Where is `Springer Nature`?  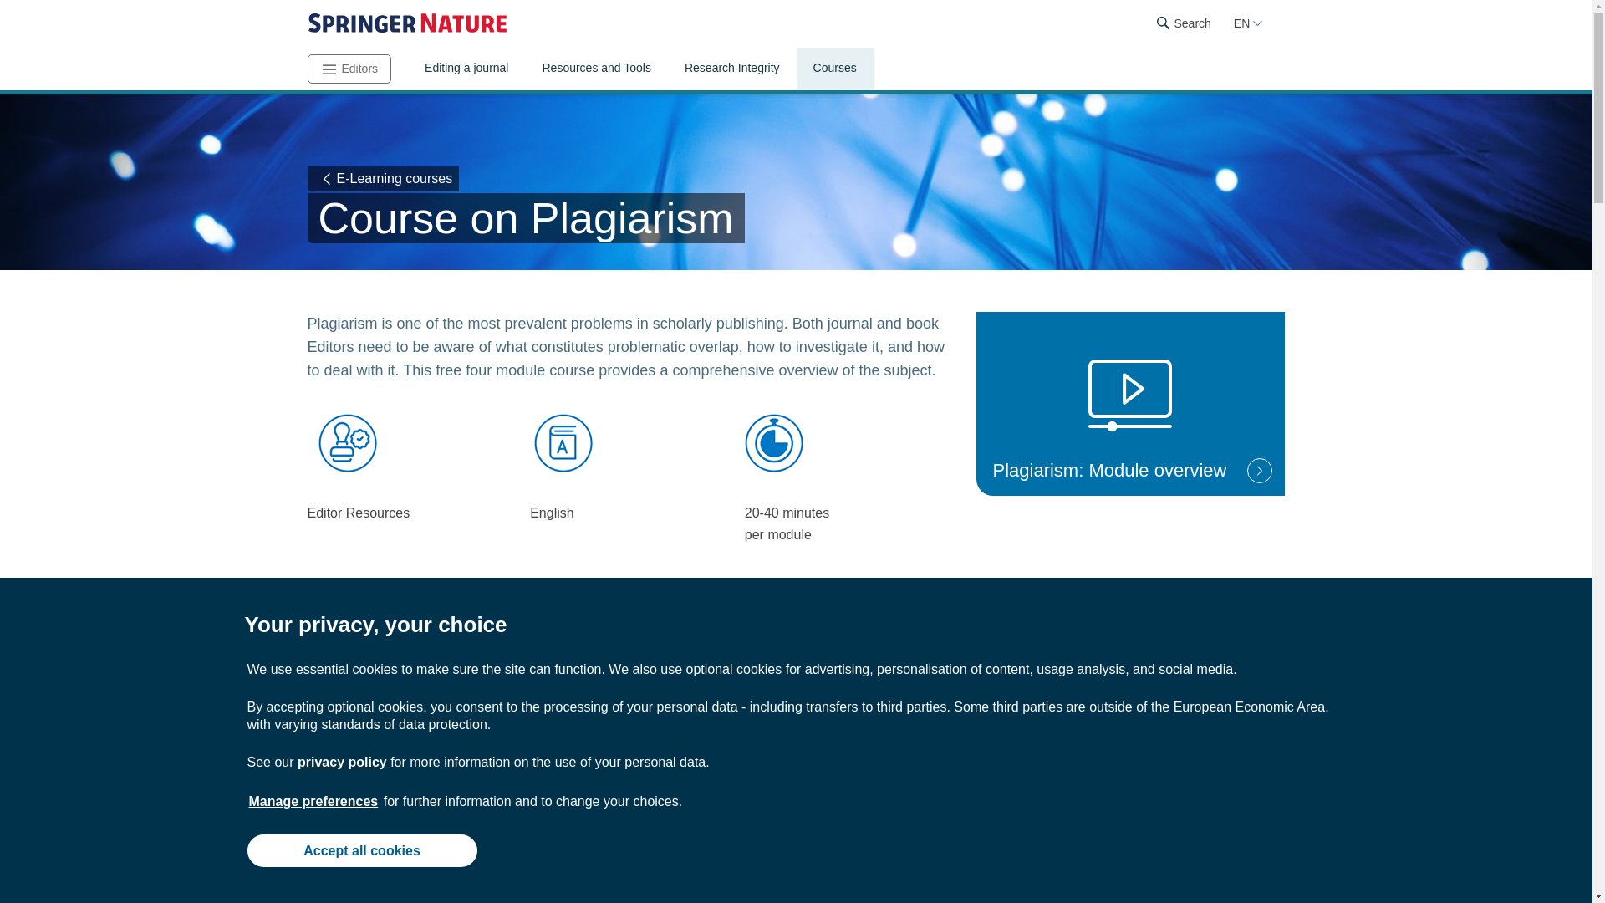 Springer Nature is located at coordinates (407, 23).